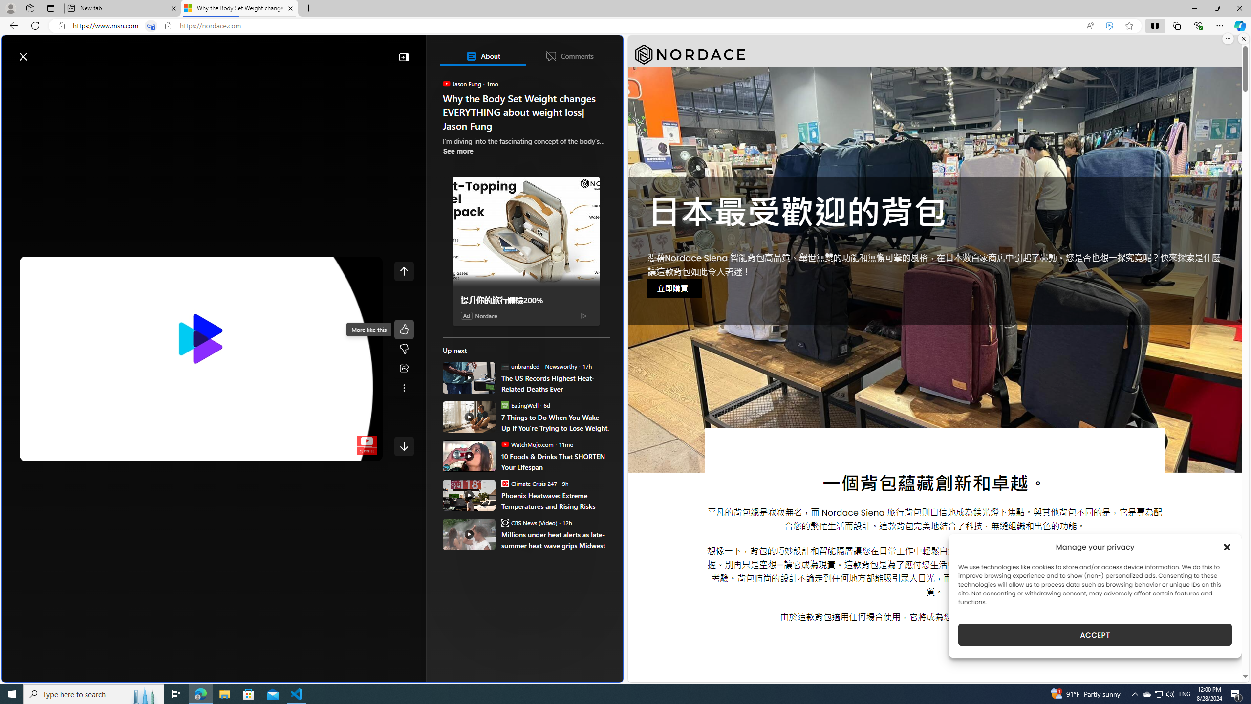  I want to click on Close split screen., so click(1243, 39).